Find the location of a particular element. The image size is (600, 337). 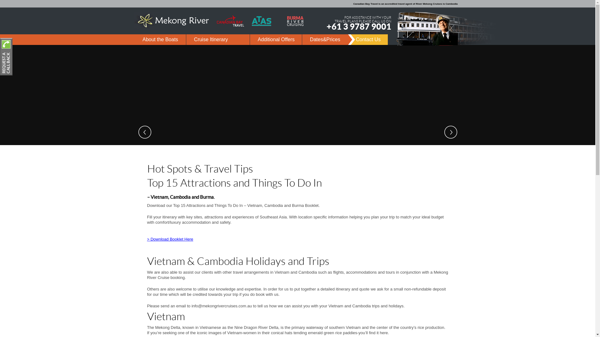

info@mekongrivercruises.com.au is located at coordinates (222, 306).